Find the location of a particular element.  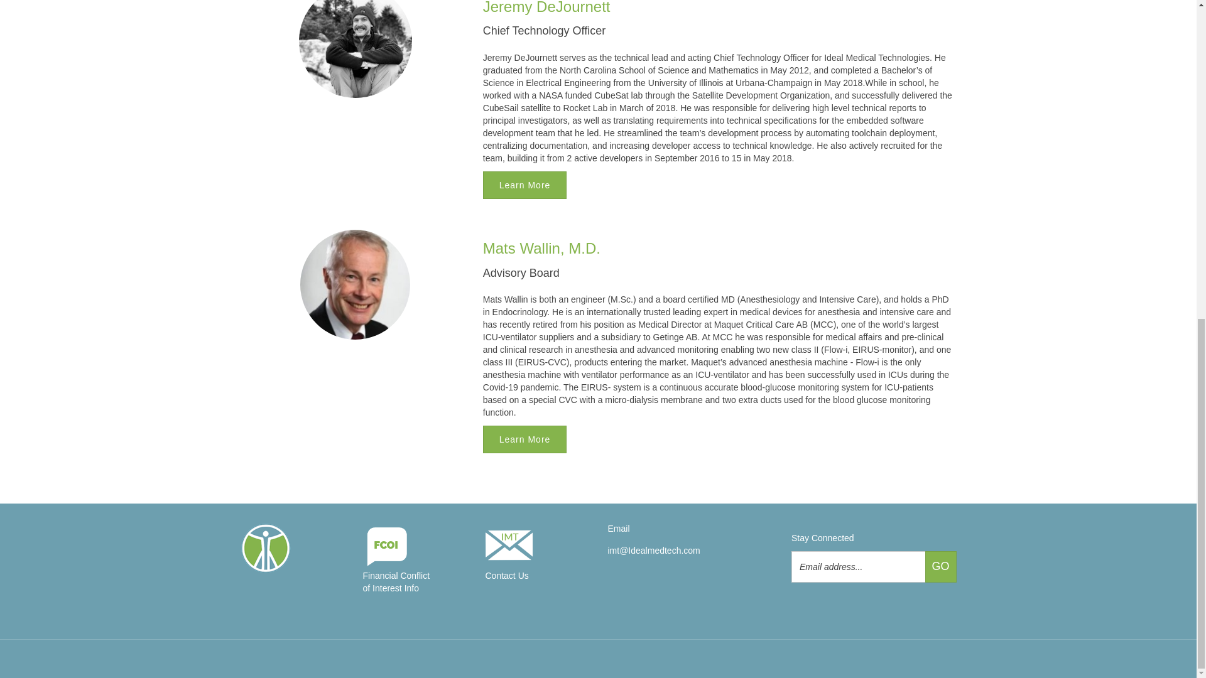

FCOI is located at coordinates (508, 560).